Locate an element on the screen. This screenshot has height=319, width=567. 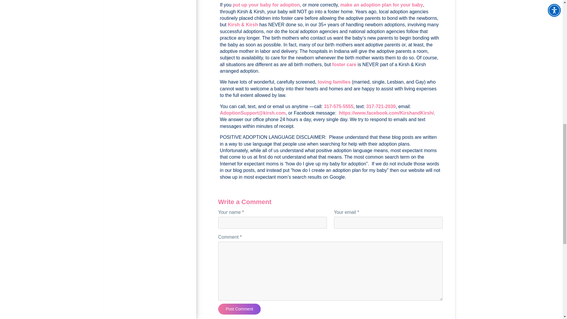
loving families is located at coordinates (334, 82).